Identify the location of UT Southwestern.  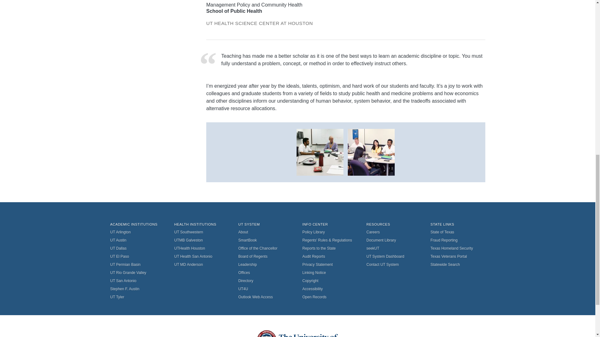
(202, 232).